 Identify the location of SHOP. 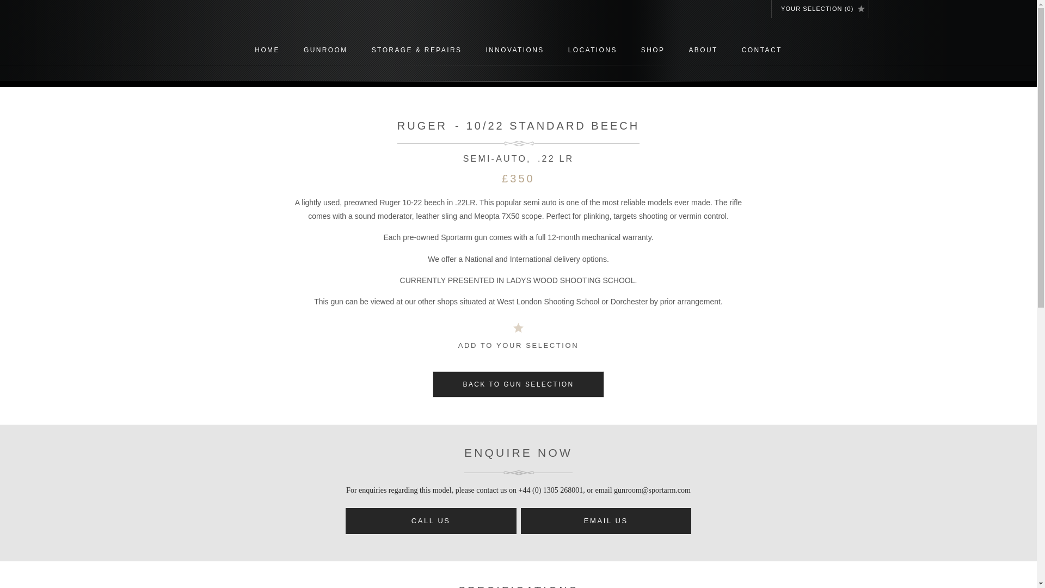
(653, 51).